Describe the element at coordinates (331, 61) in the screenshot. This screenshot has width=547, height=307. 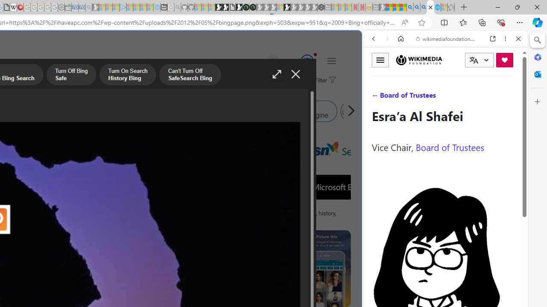
I see `Settings and quick links` at that location.